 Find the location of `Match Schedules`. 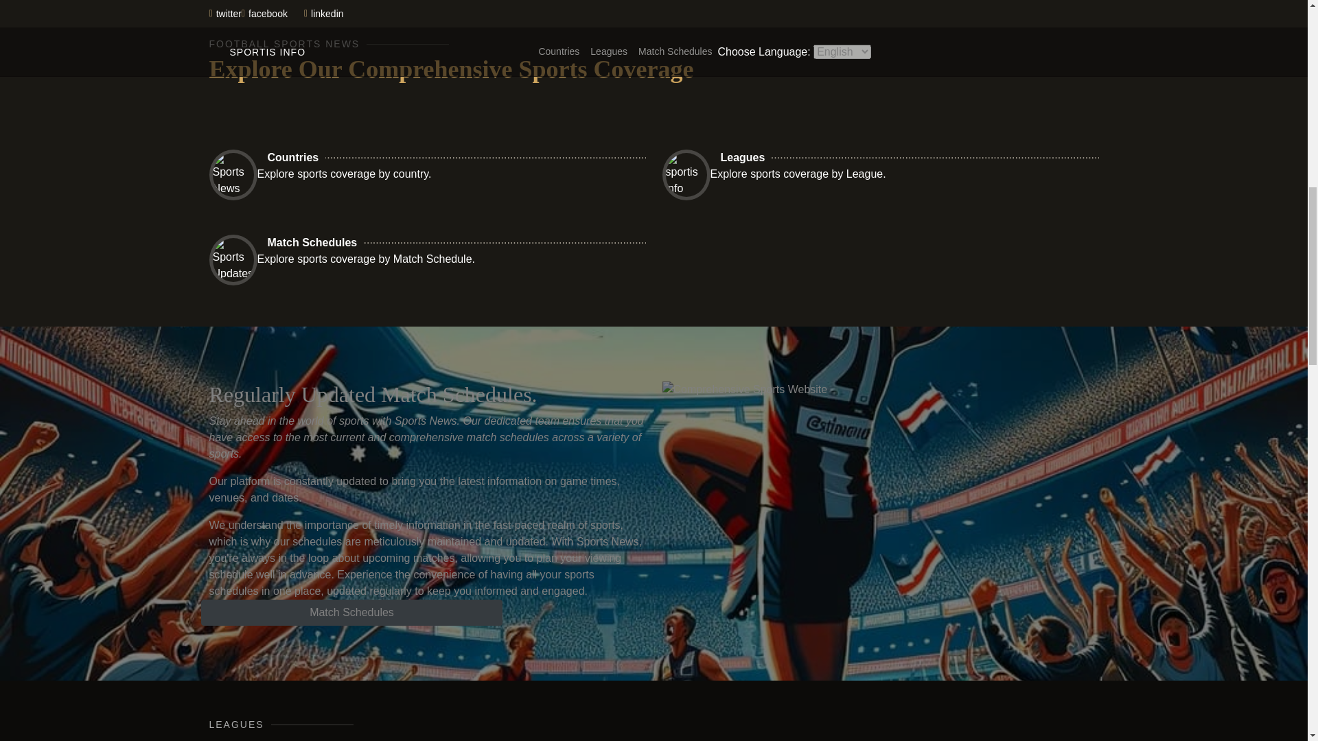

Match Schedules is located at coordinates (316, 243).